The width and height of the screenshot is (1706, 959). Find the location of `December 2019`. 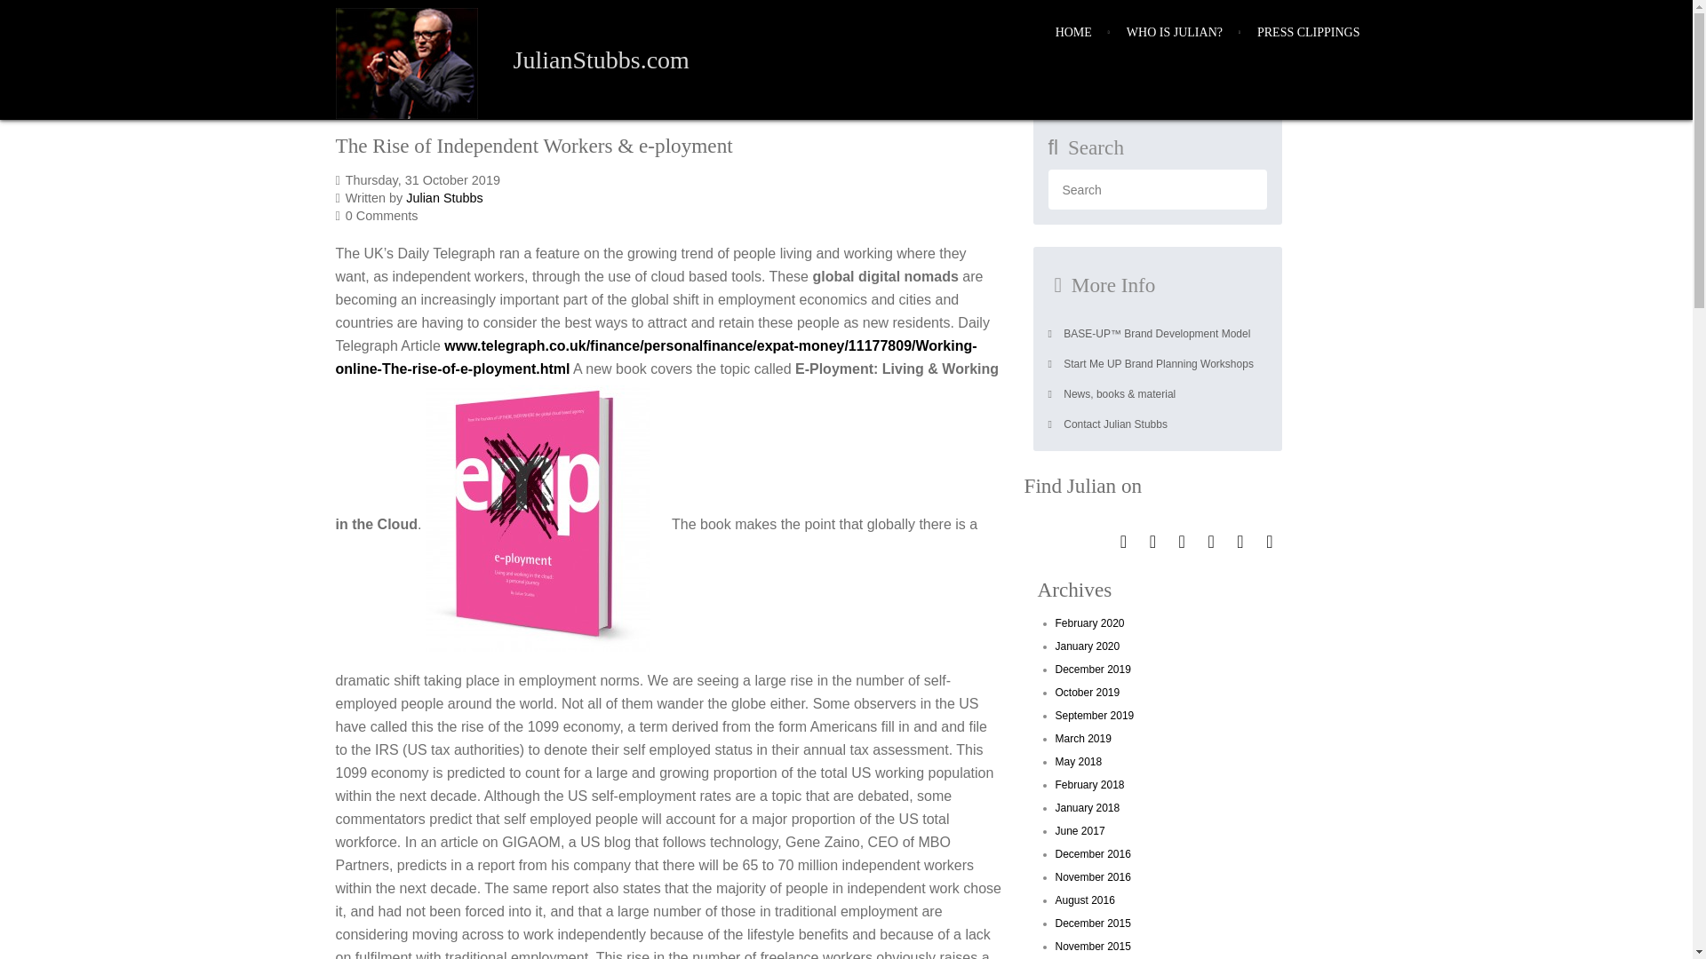

December 2019 is located at coordinates (1093, 670).